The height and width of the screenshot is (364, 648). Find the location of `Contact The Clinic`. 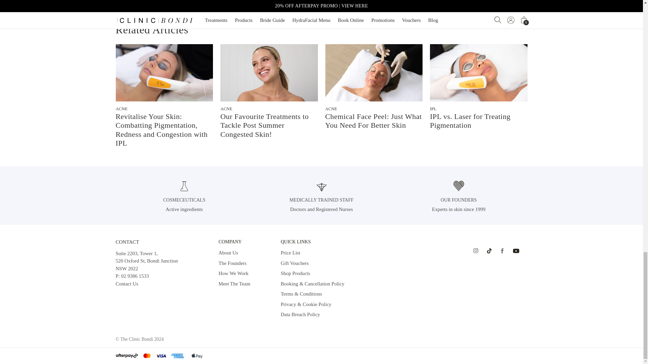

Contact The Clinic is located at coordinates (126, 283).